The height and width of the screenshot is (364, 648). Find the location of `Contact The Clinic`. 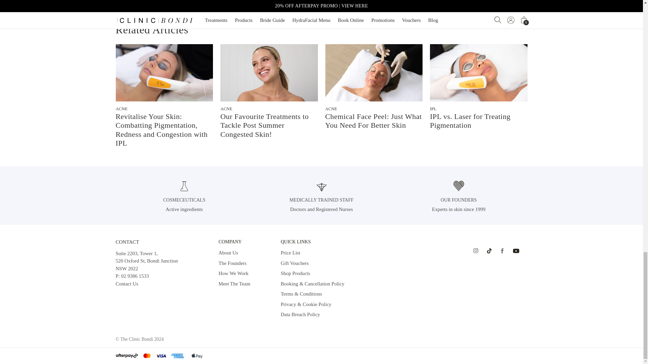

Contact The Clinic is located at coordinates (126, 283).